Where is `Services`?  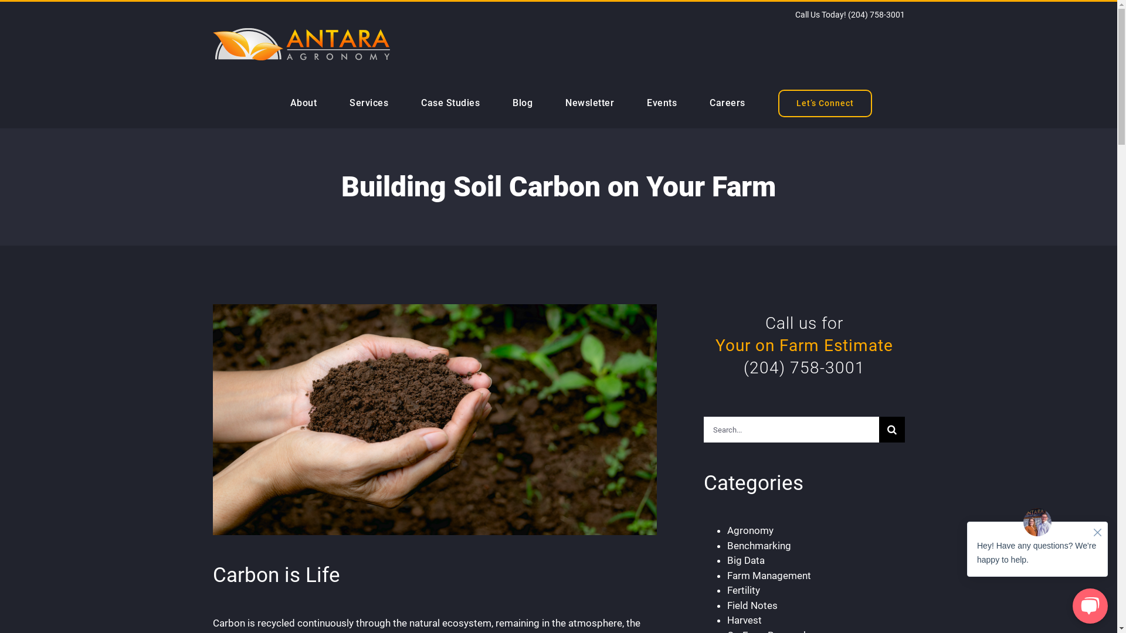 Services is located at coordinates (369, 103).